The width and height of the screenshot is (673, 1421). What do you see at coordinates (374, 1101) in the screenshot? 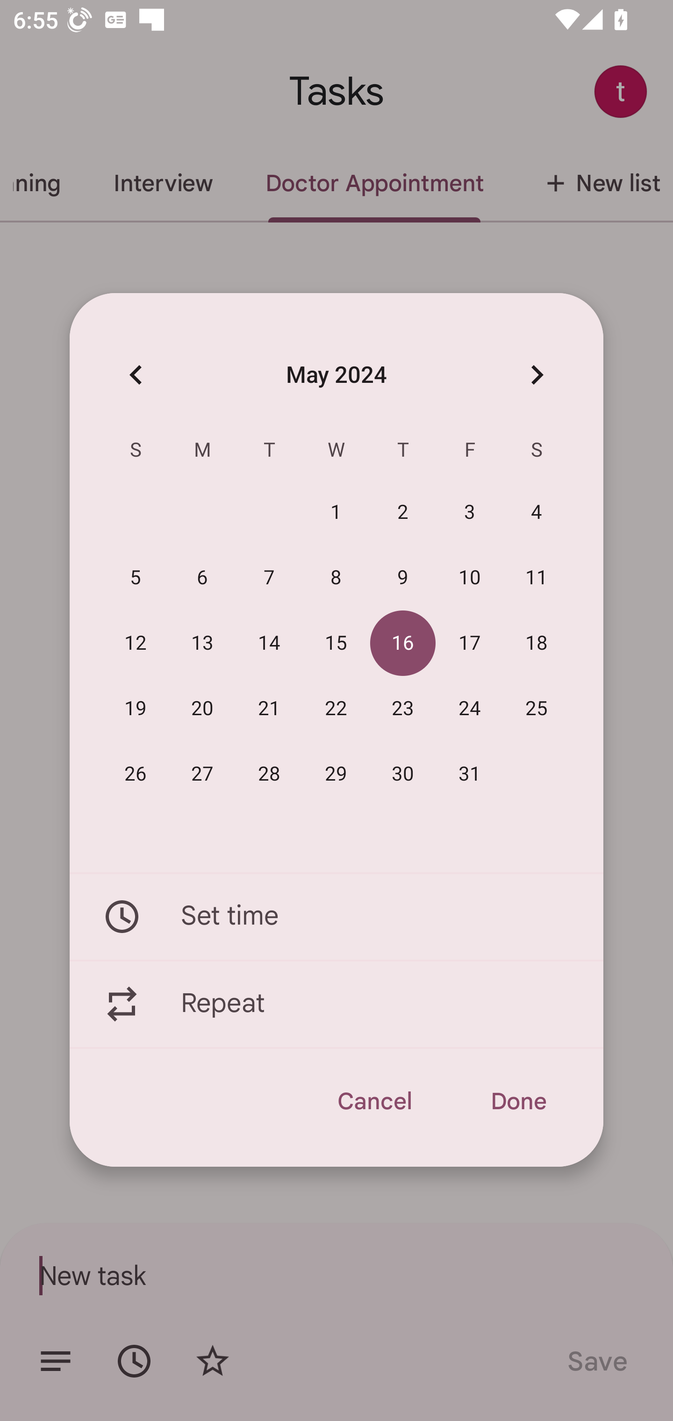
I see `Cancel` at bounding box center [374, 1101].